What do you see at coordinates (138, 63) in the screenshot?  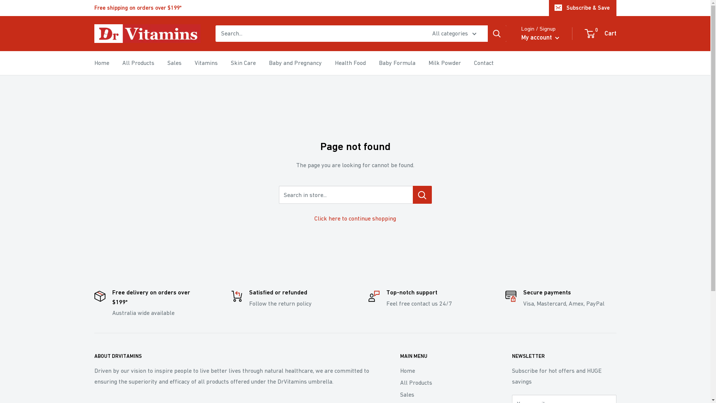 I see `All Products` at bounding box center [138, 63].